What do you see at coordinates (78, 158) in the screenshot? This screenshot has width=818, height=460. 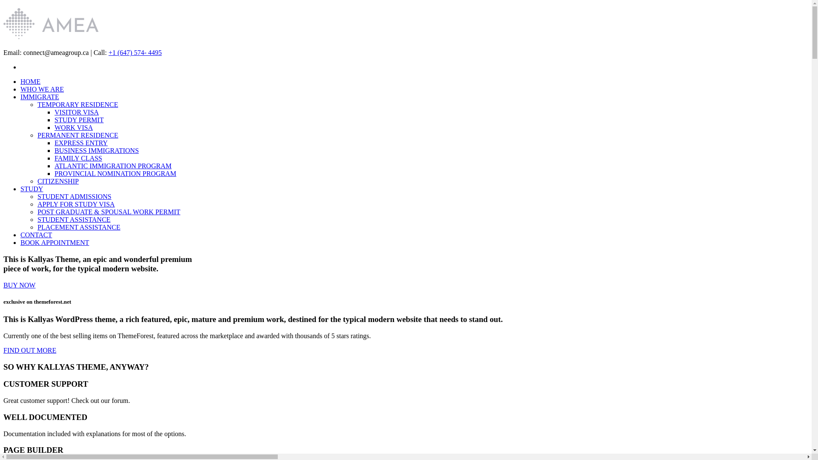 I see `FAMILY CLASS` at bounding box center [78, 158].